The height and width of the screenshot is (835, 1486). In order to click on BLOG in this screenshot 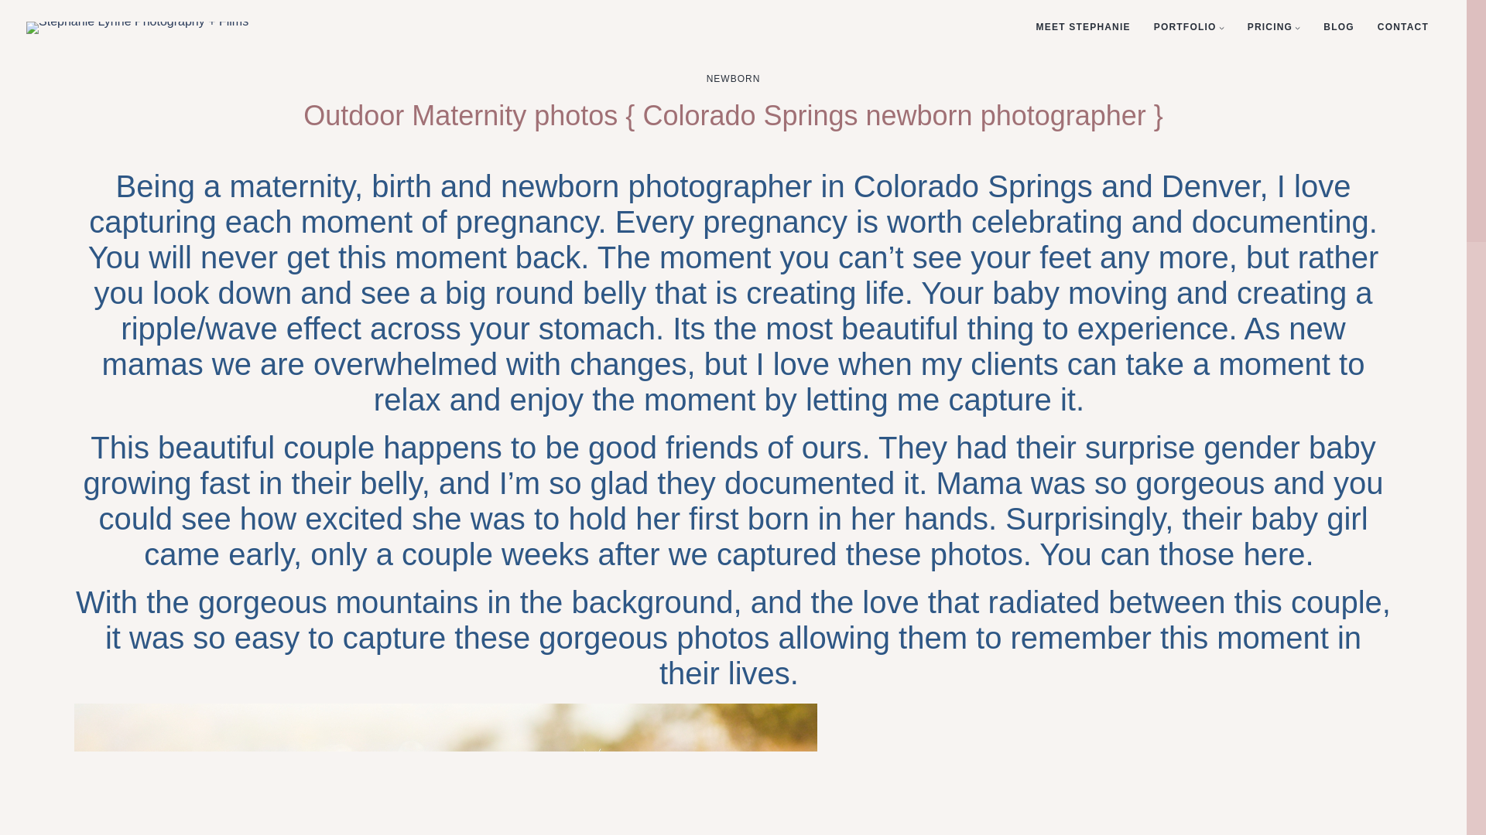, I will do `click(1339, 28)`.